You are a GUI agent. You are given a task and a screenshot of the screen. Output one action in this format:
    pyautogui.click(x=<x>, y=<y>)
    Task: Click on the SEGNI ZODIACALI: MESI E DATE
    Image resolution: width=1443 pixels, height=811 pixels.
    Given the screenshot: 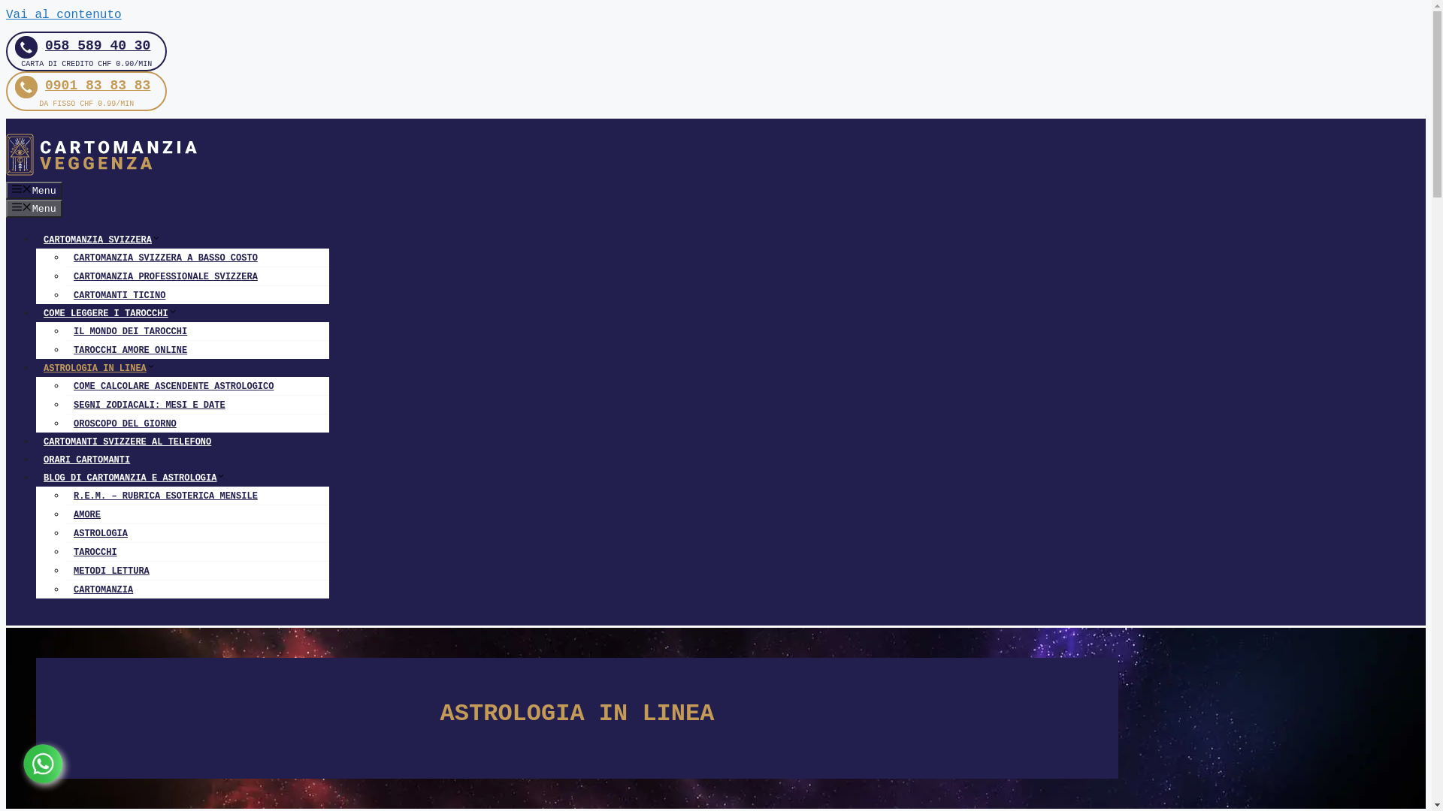 What is the action you would take?
    pyautogui.click(x=146, y=405)
    